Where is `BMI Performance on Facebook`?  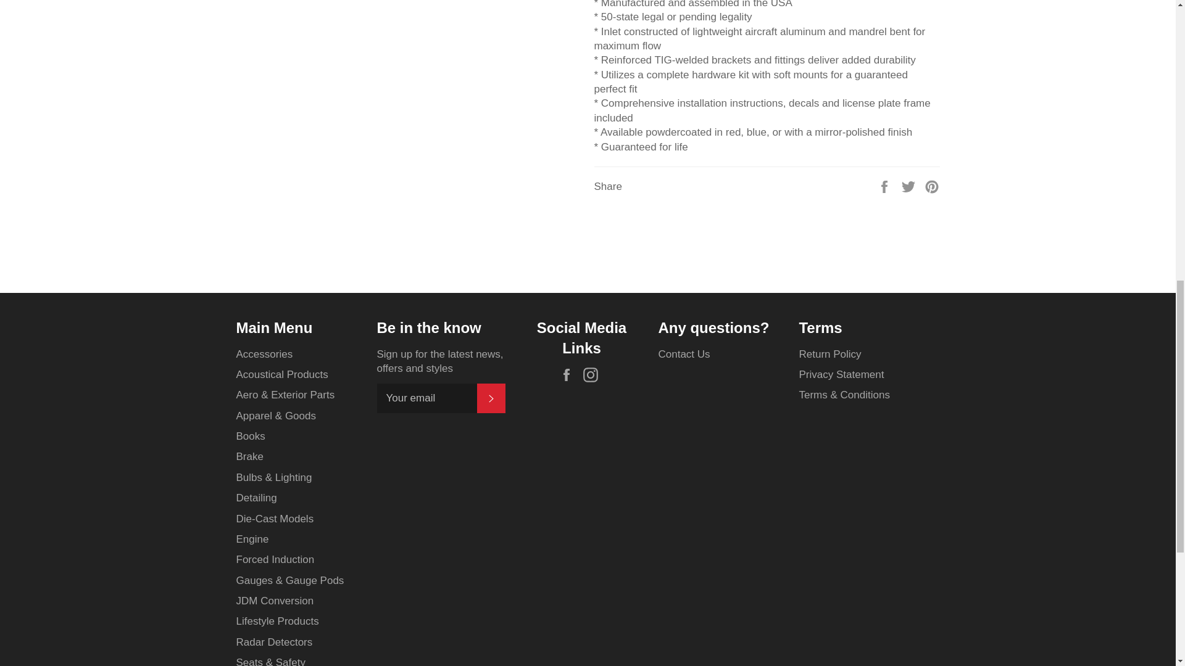
BMI Performance on Facebook is located at coordinates (570, 375).